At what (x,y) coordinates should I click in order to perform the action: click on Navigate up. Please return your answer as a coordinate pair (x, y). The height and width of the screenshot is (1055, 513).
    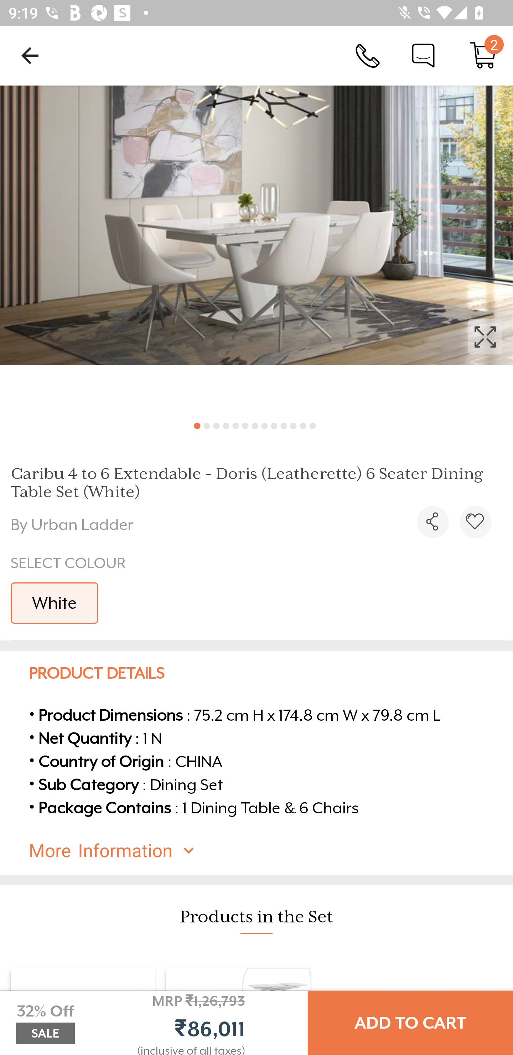
    Looking at the image, I should click on (30, 55).